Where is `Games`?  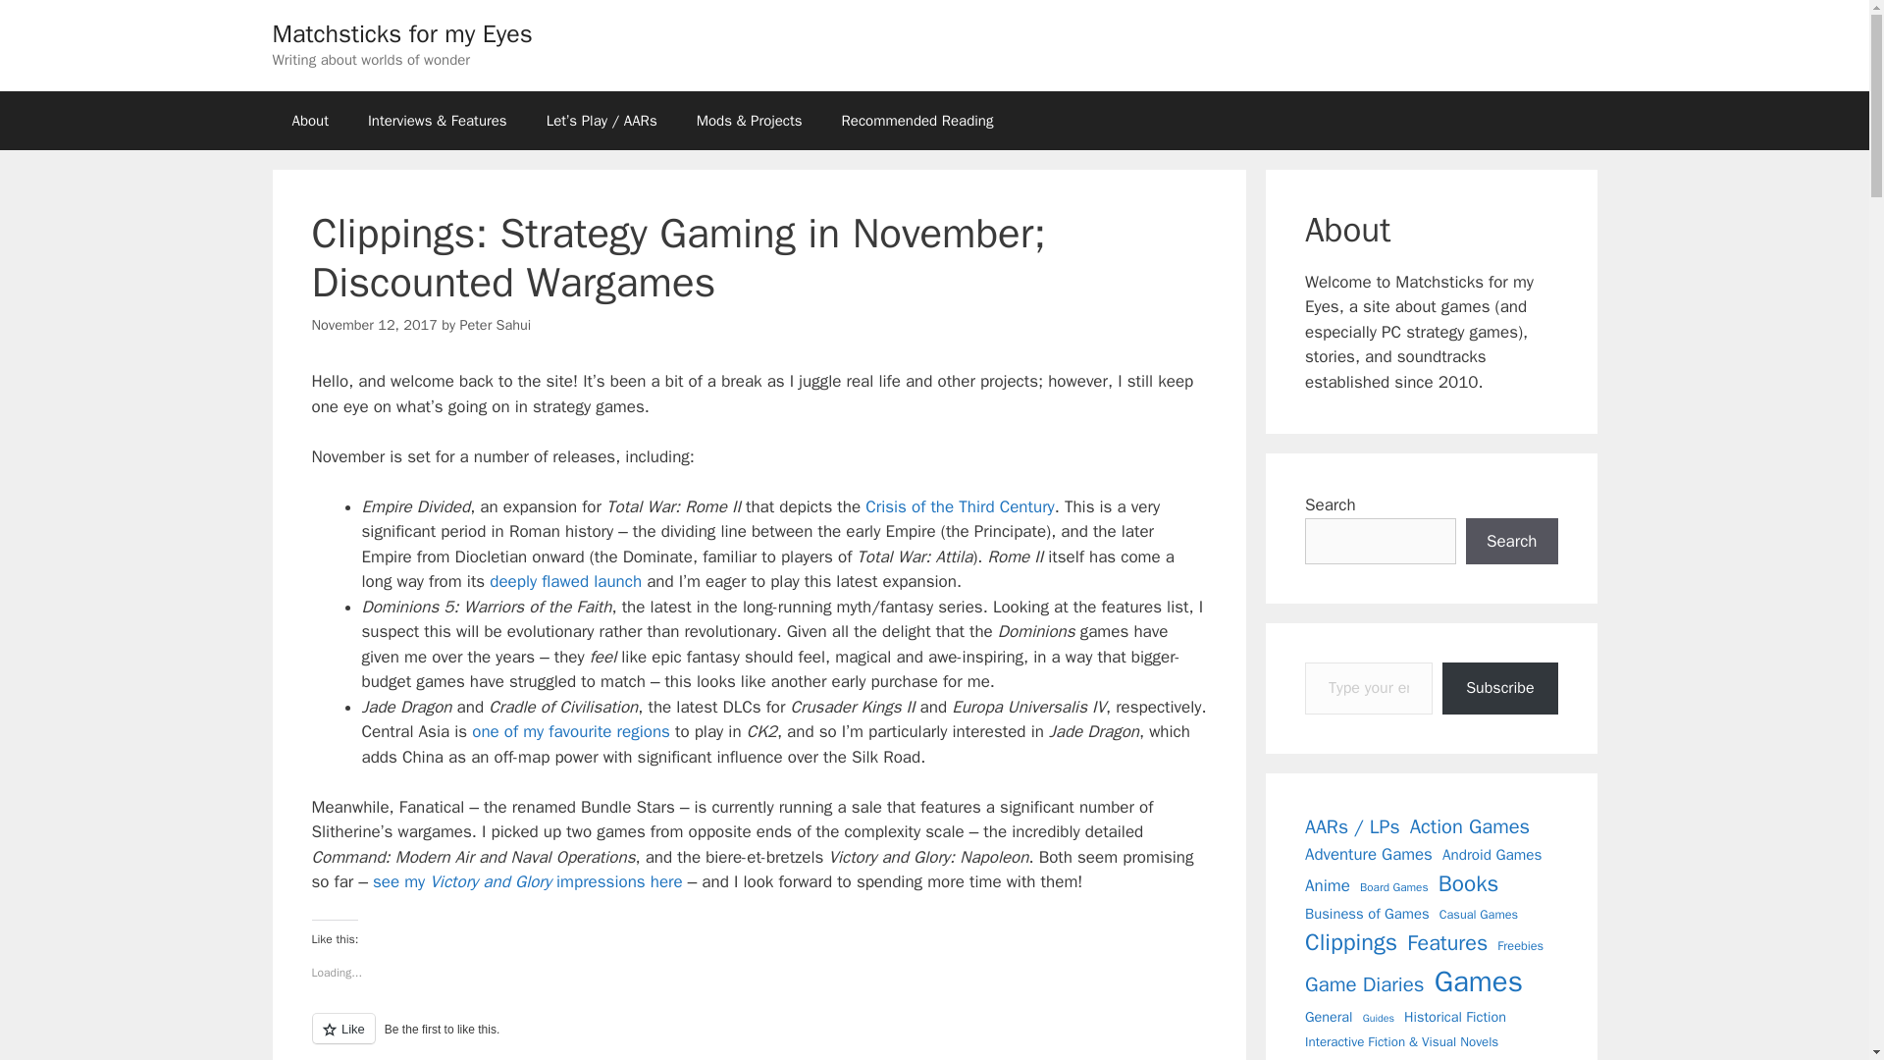
Games is located at coordinates (1478, 981).